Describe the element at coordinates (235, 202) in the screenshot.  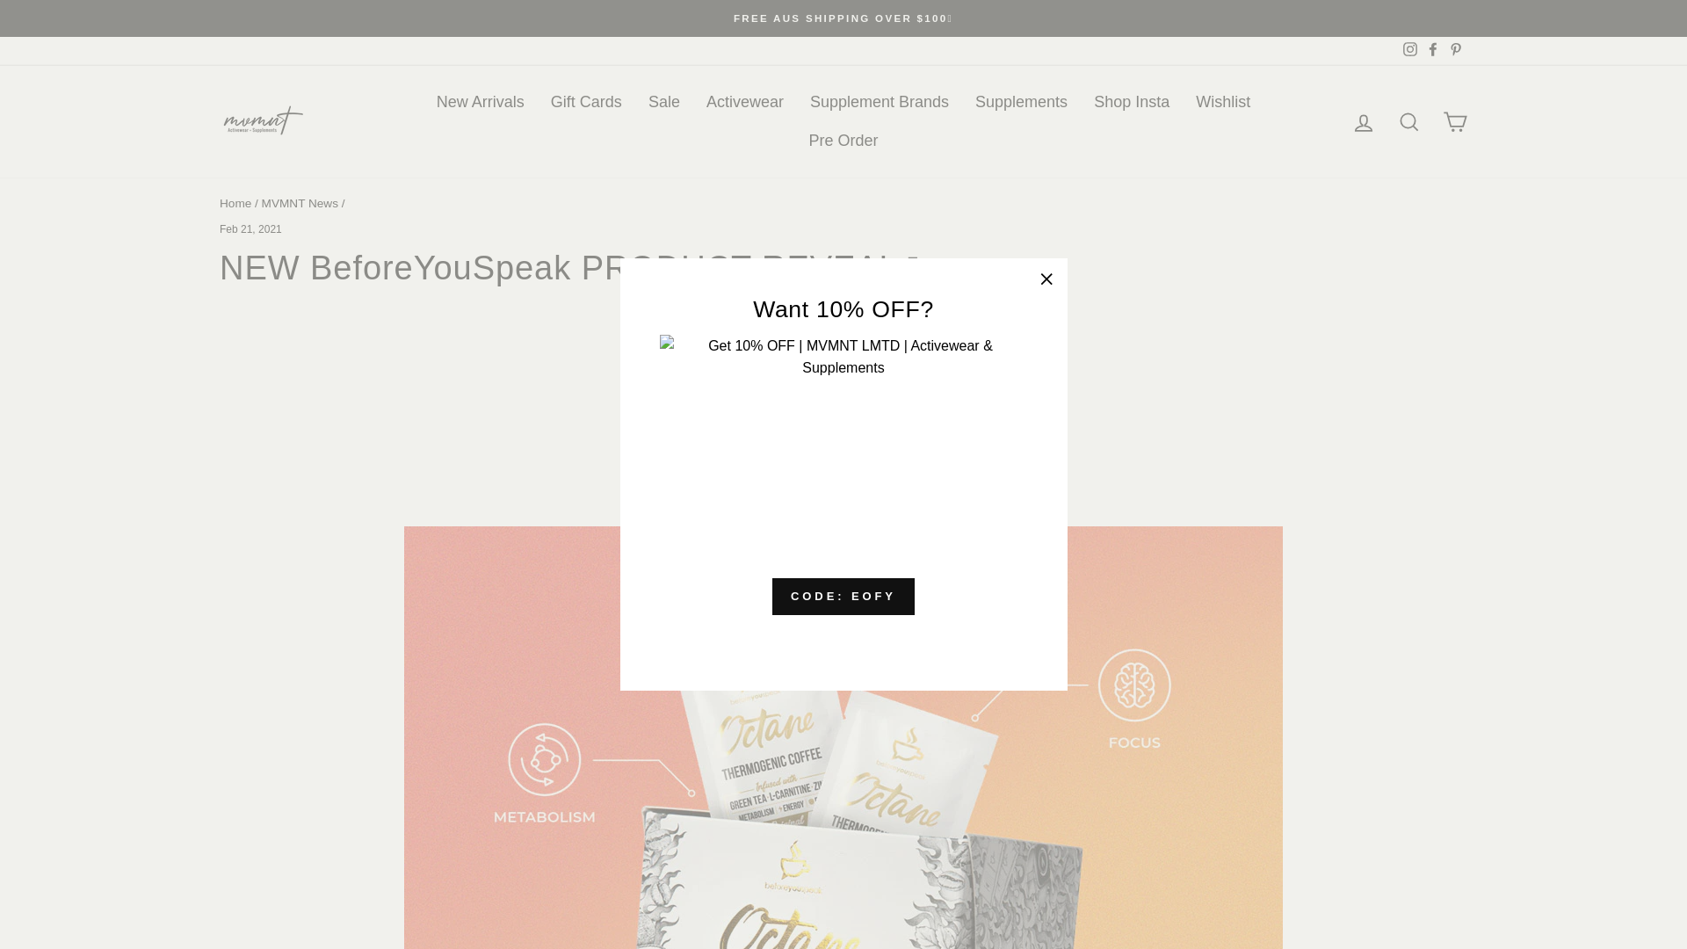
I see `Back to the frontpage` at that location.